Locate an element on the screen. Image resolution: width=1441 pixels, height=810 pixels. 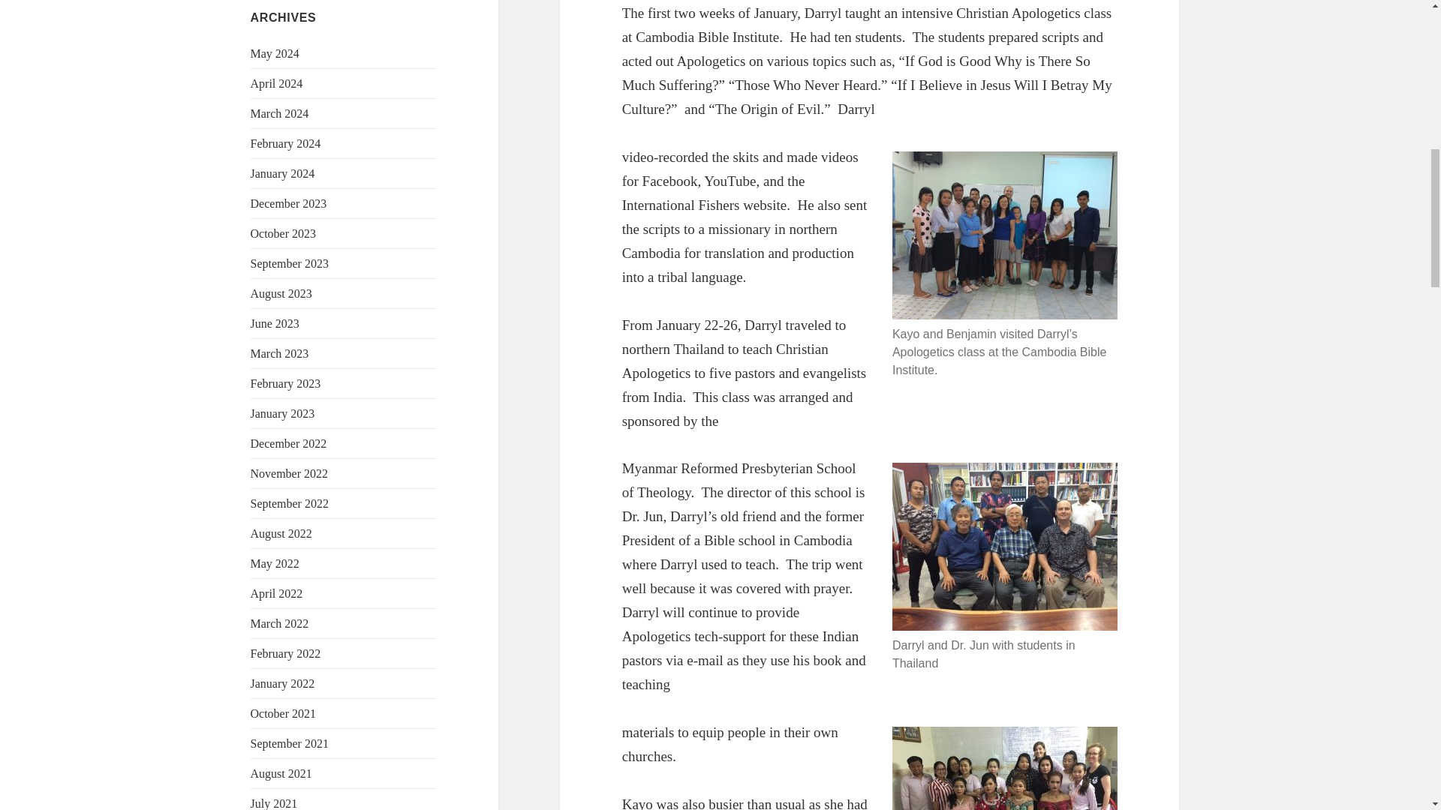
August 2021 is located at coordinates (281, 773).